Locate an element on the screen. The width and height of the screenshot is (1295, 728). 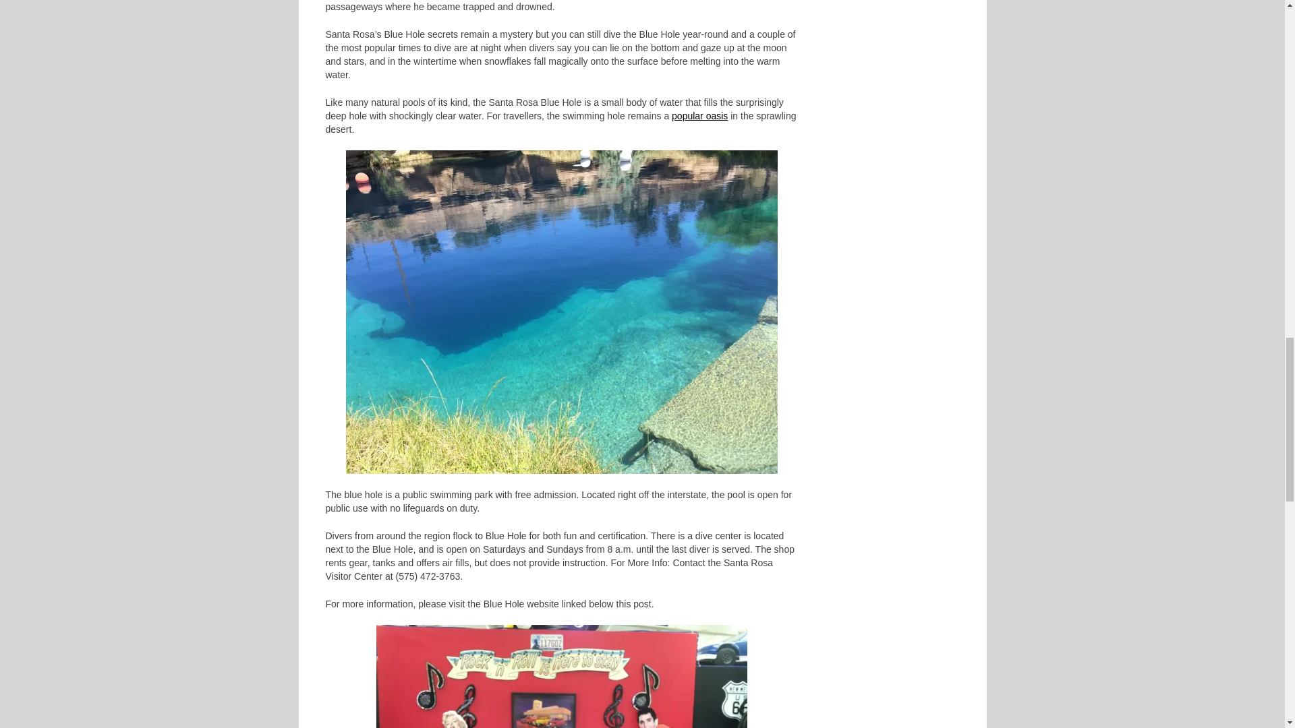
popular oasis is located at coordinates (700, 116).